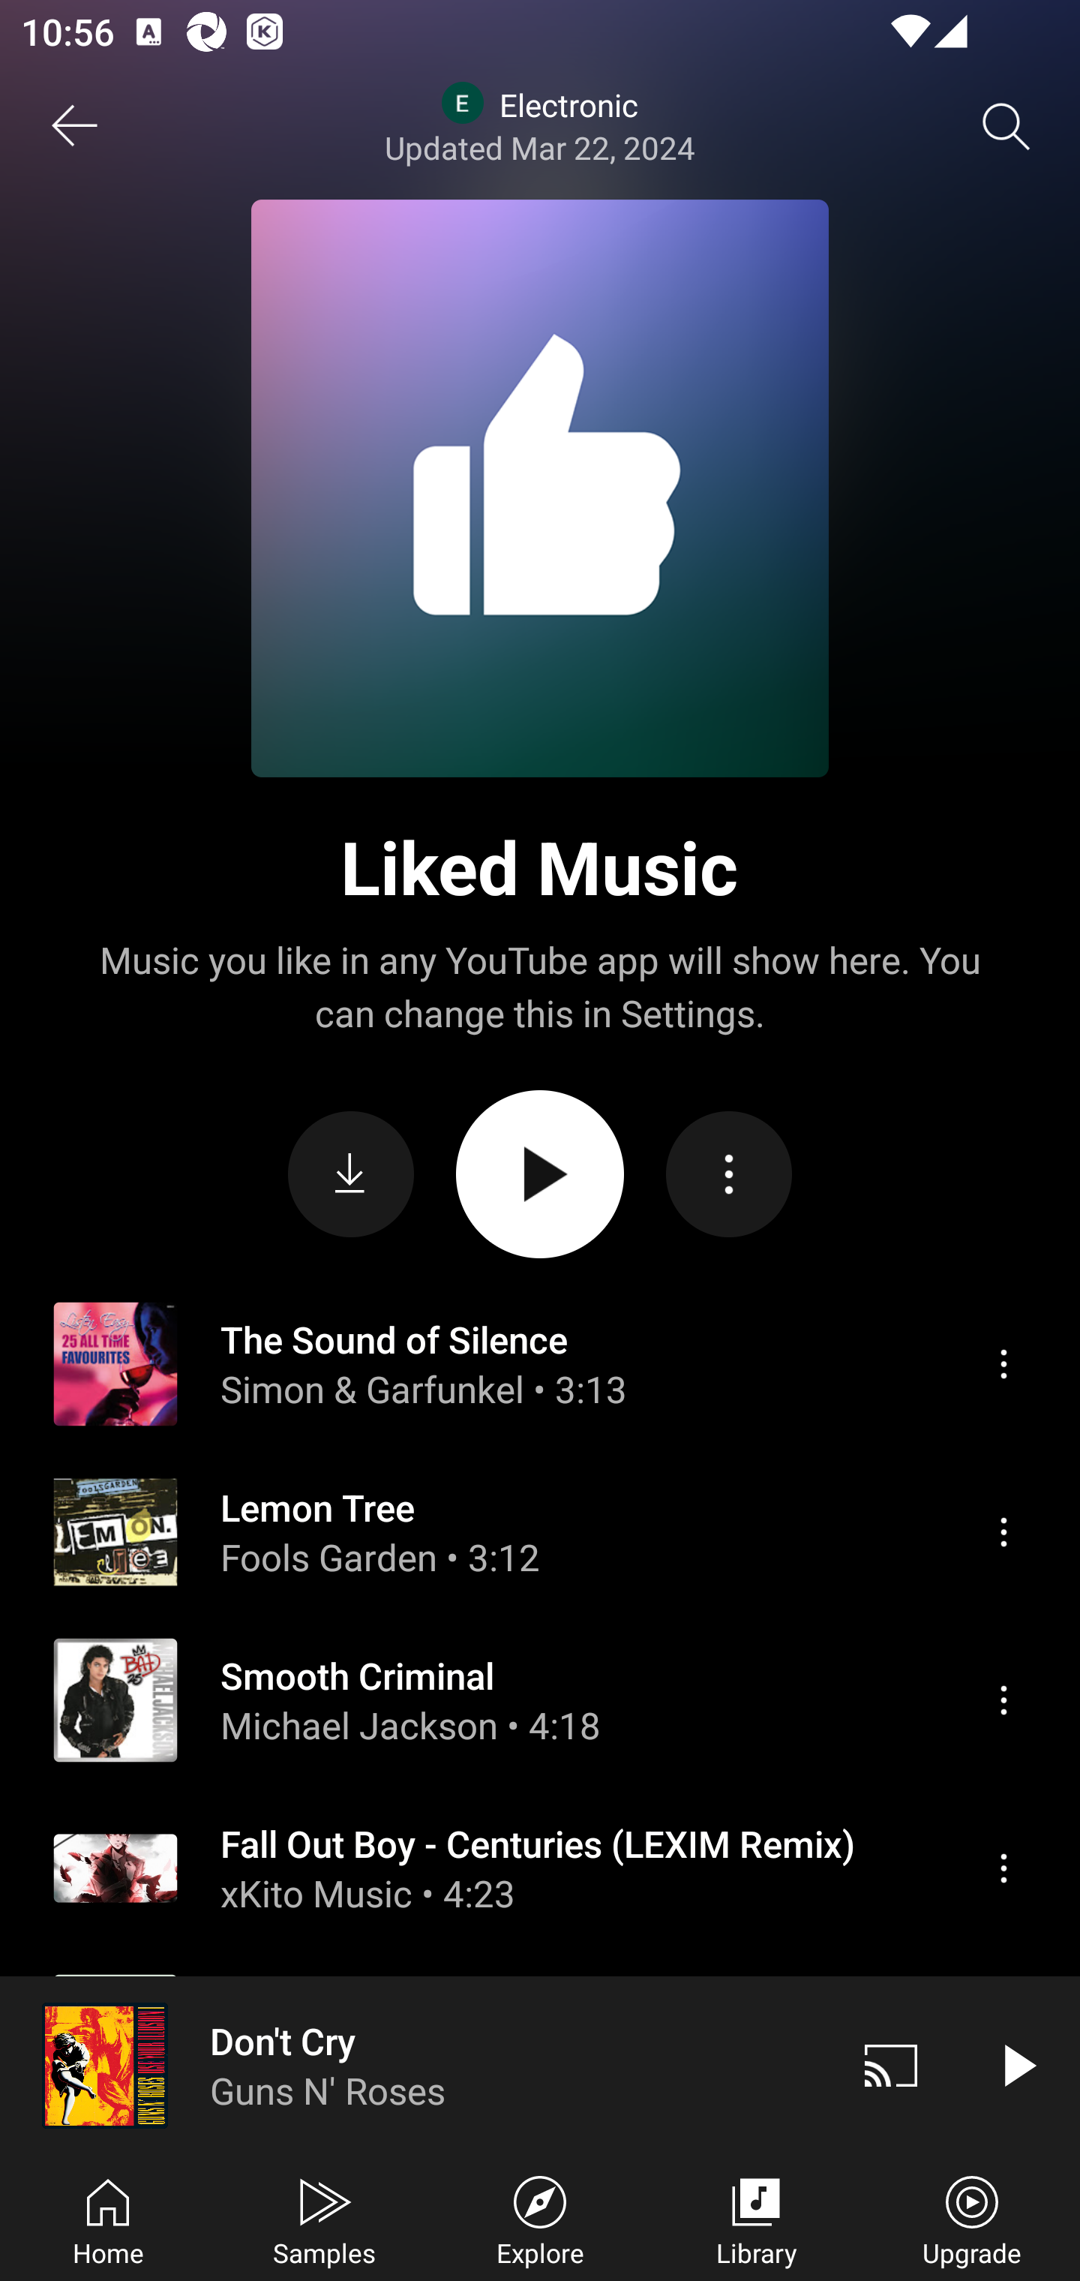  I want to click on Download, so click(351, 1175).